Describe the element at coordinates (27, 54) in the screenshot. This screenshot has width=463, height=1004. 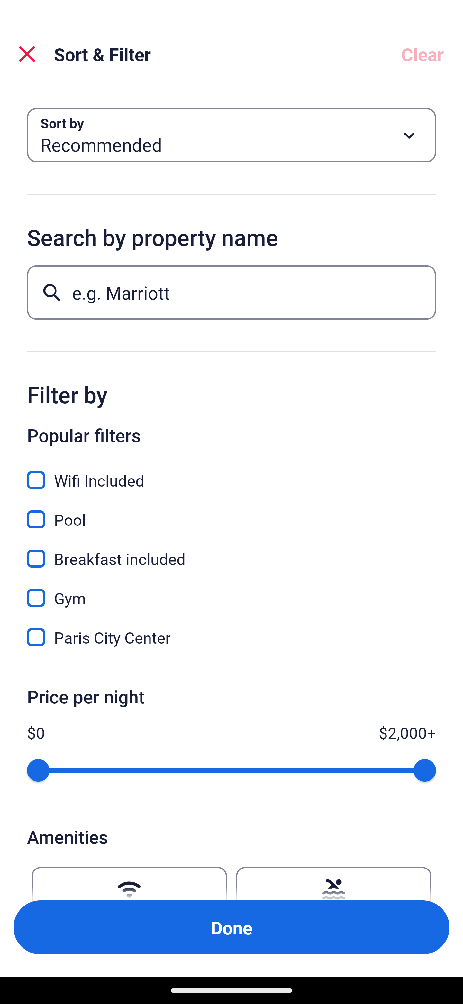
I see `Close Sort and Filter` at that location.